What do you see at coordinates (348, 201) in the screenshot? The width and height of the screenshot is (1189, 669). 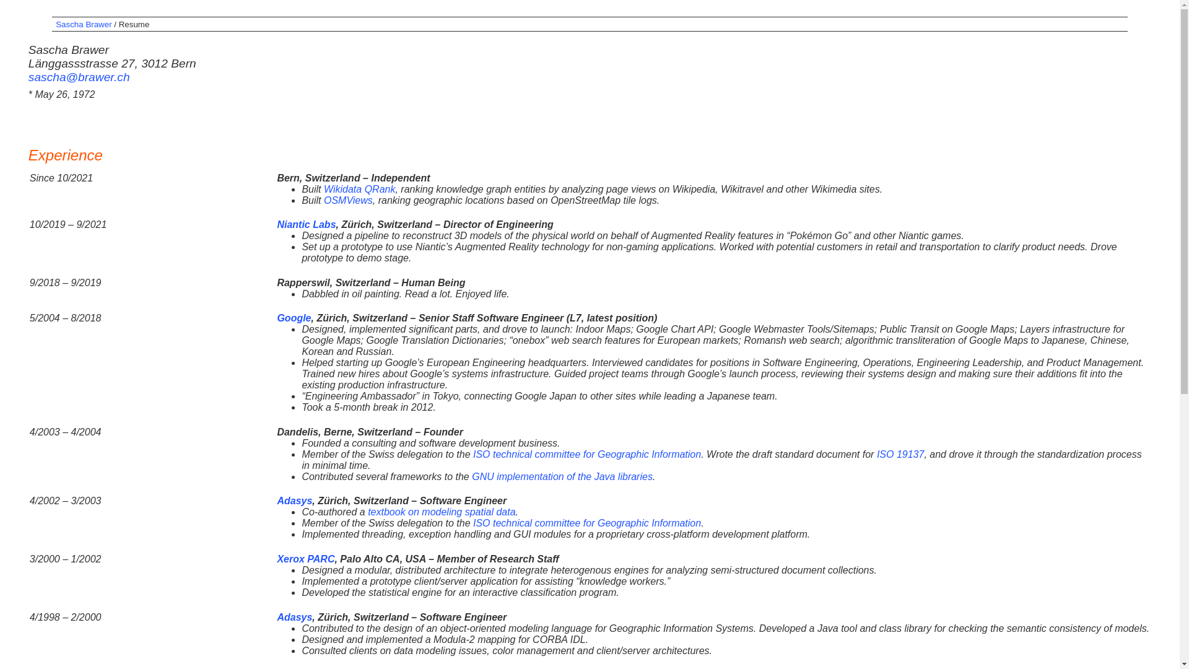 I see `OSMViews` at bounding box center [348, 201].